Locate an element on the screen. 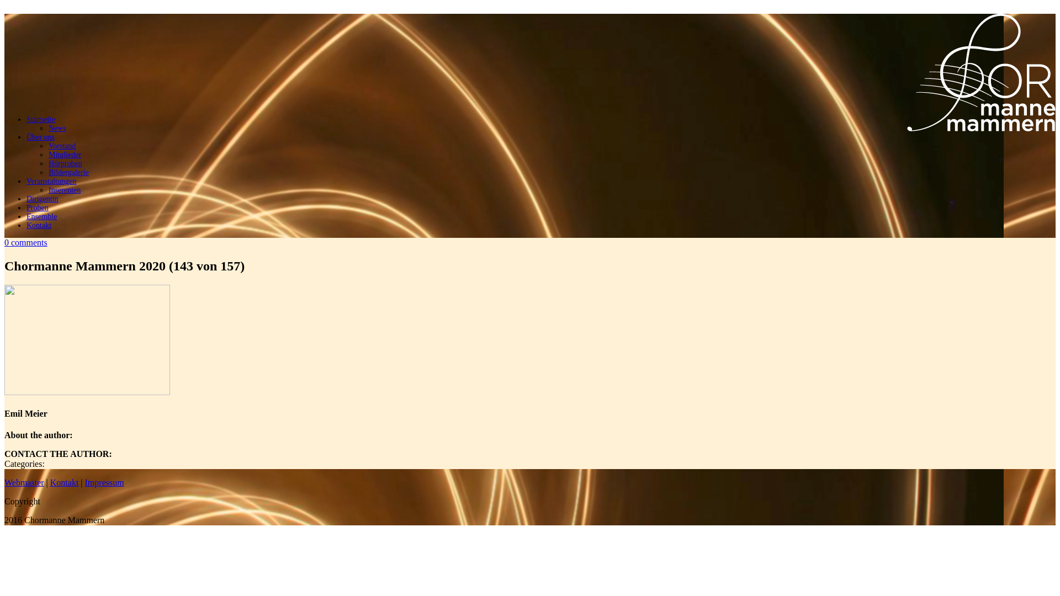 The width and height of the screenshot is (1060, 596). 0 comments is located at coordinates (26, 243).